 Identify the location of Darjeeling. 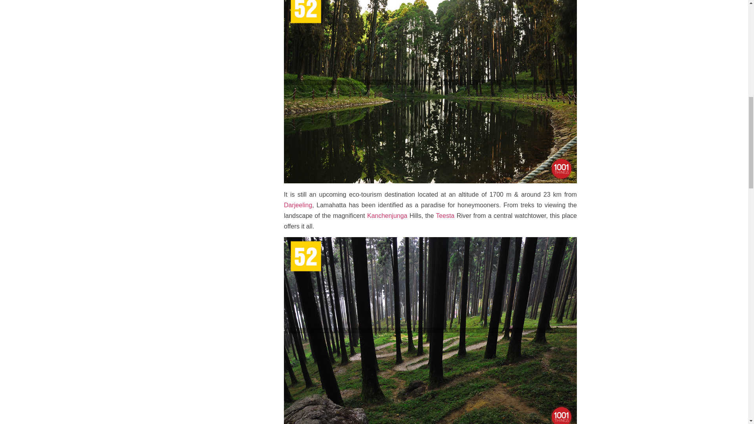
(298, 205).